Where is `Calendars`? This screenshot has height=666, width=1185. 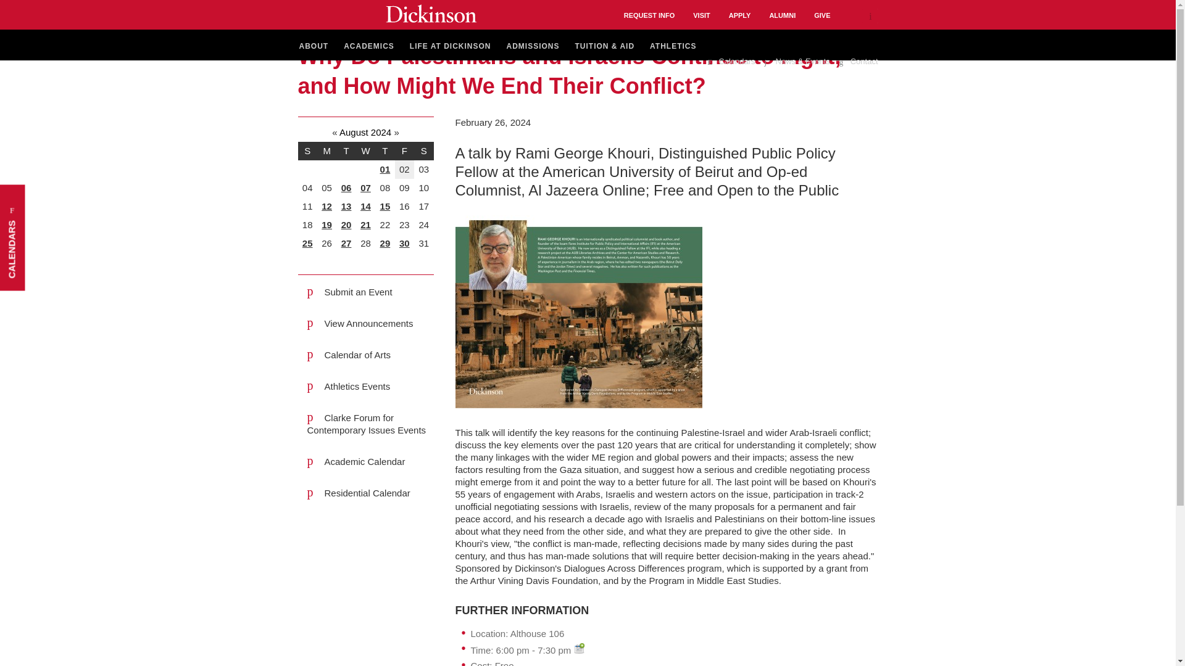
Calendars is located at coordinates (731, 62).